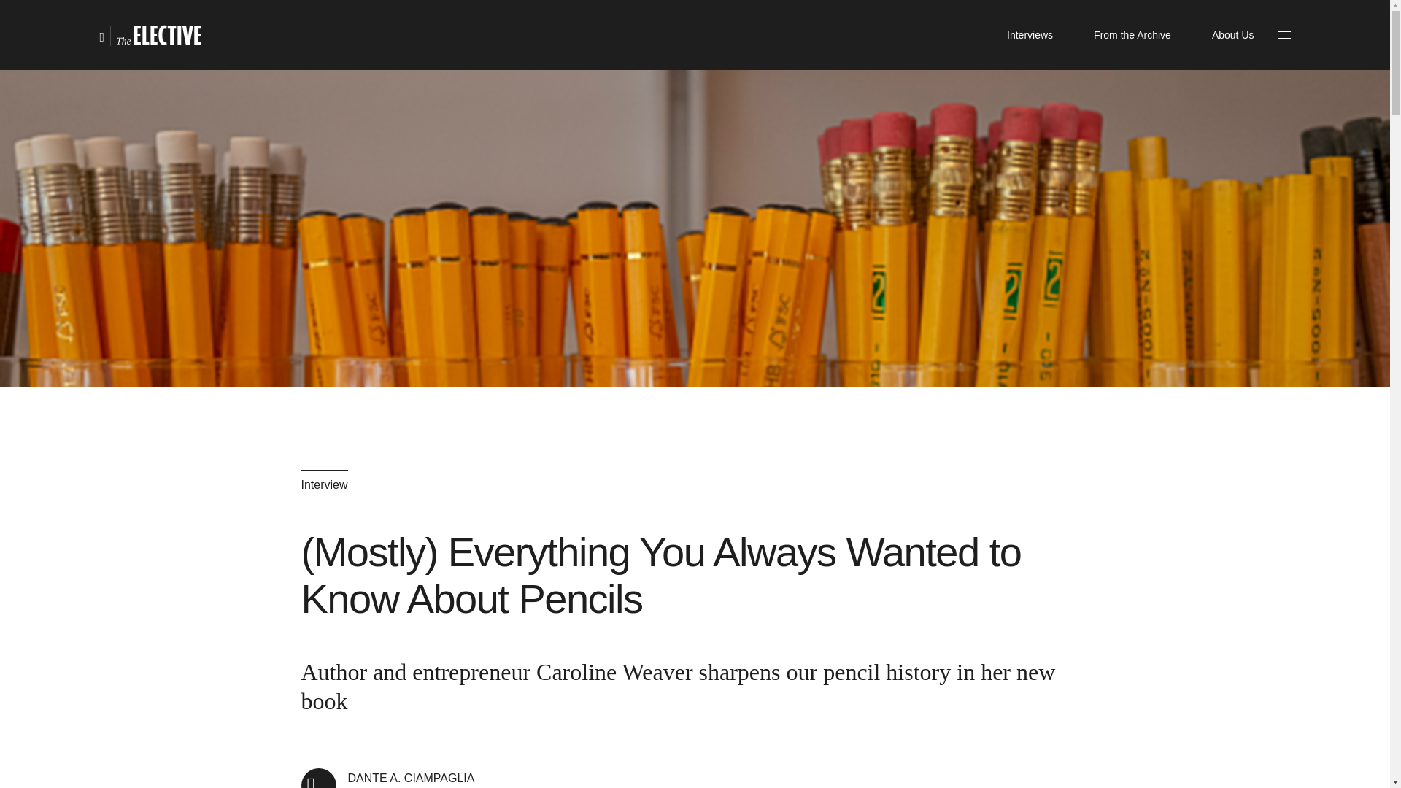  I want to click on About Us, so click(1132, 35).